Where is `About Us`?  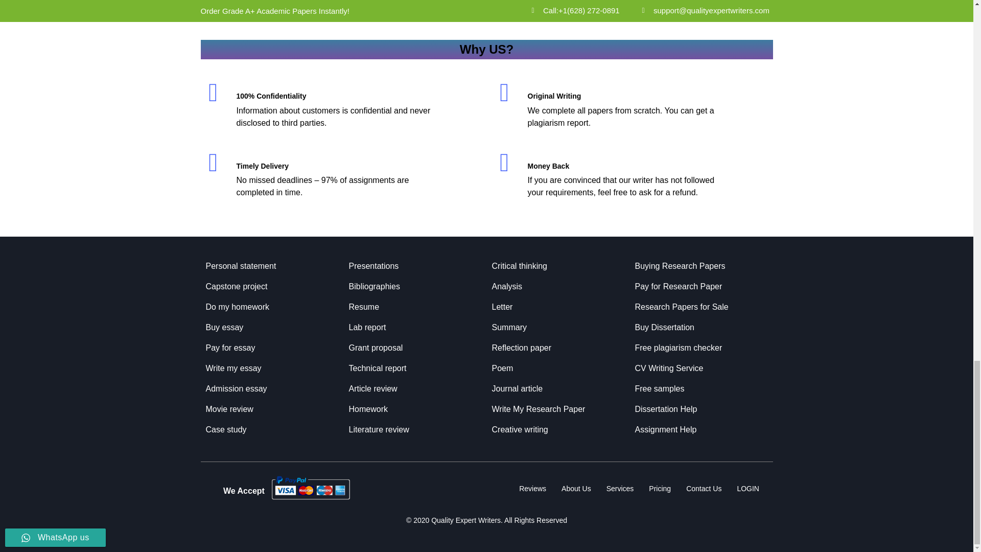
About Us is located at coordinates (576, 489).